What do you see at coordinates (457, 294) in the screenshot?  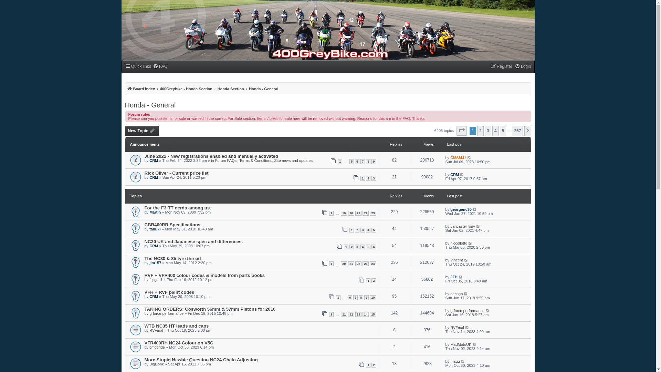 I see `decngb` at bounding box center [457, 294].